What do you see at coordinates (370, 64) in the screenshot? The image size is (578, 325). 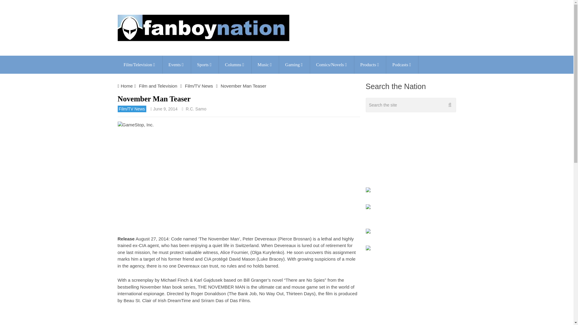 I see `Products` at bounding box center [370, 64].